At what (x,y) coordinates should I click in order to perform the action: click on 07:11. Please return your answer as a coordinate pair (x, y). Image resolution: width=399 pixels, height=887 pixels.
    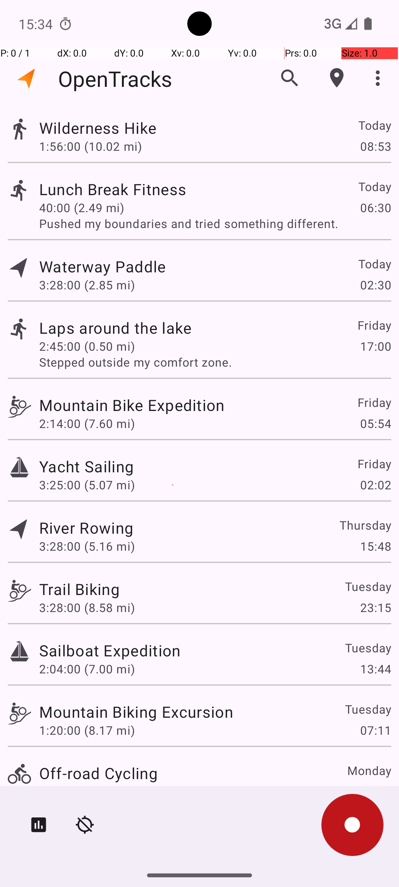
    Looking at the image, I should click on (375, 730).